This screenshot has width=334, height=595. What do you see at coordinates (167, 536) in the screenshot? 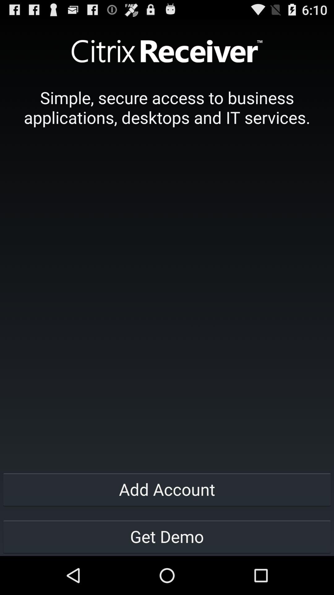
I see `press get demo button` at bounding box center [167, 536].